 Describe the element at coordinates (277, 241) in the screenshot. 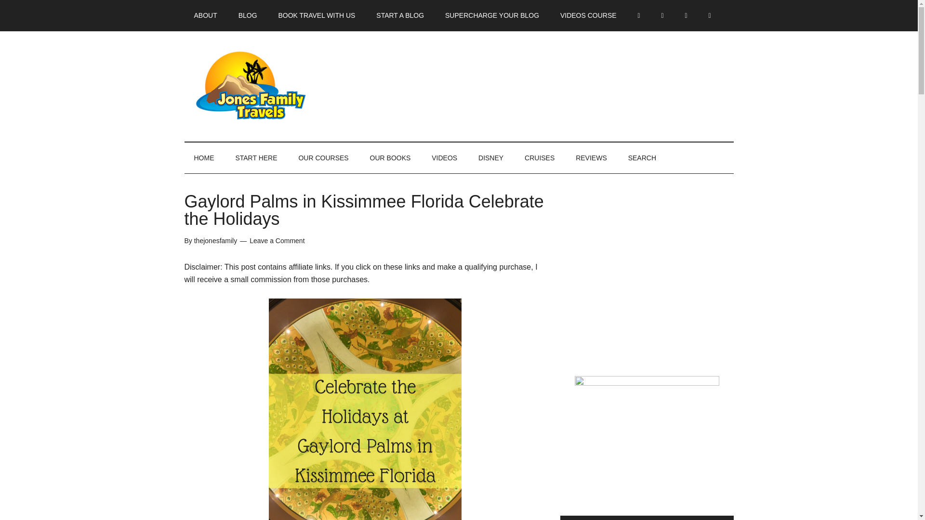

I see `Leave a Comment` at that location.